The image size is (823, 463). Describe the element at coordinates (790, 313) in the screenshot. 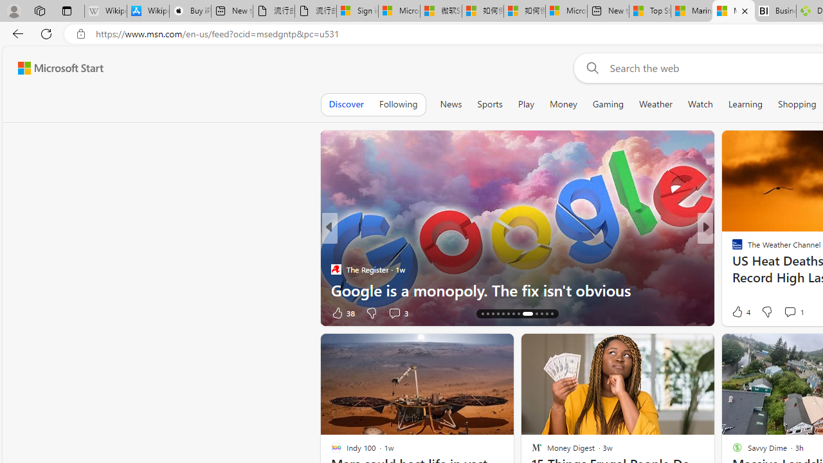

I see `View comments 2 Comment` at that location.